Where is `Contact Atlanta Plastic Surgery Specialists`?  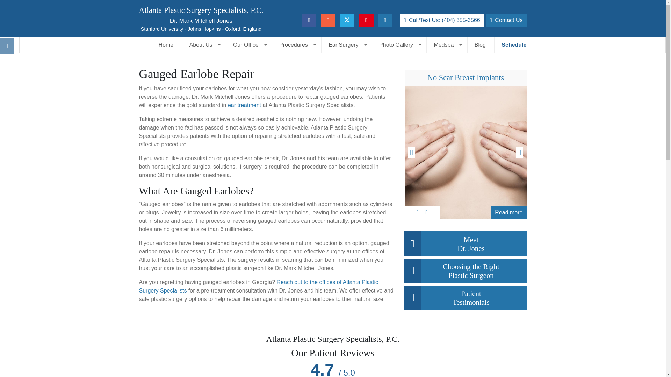
Contact Atlanta Plastic Surgery Specialists is located at coordinates (259, 286).